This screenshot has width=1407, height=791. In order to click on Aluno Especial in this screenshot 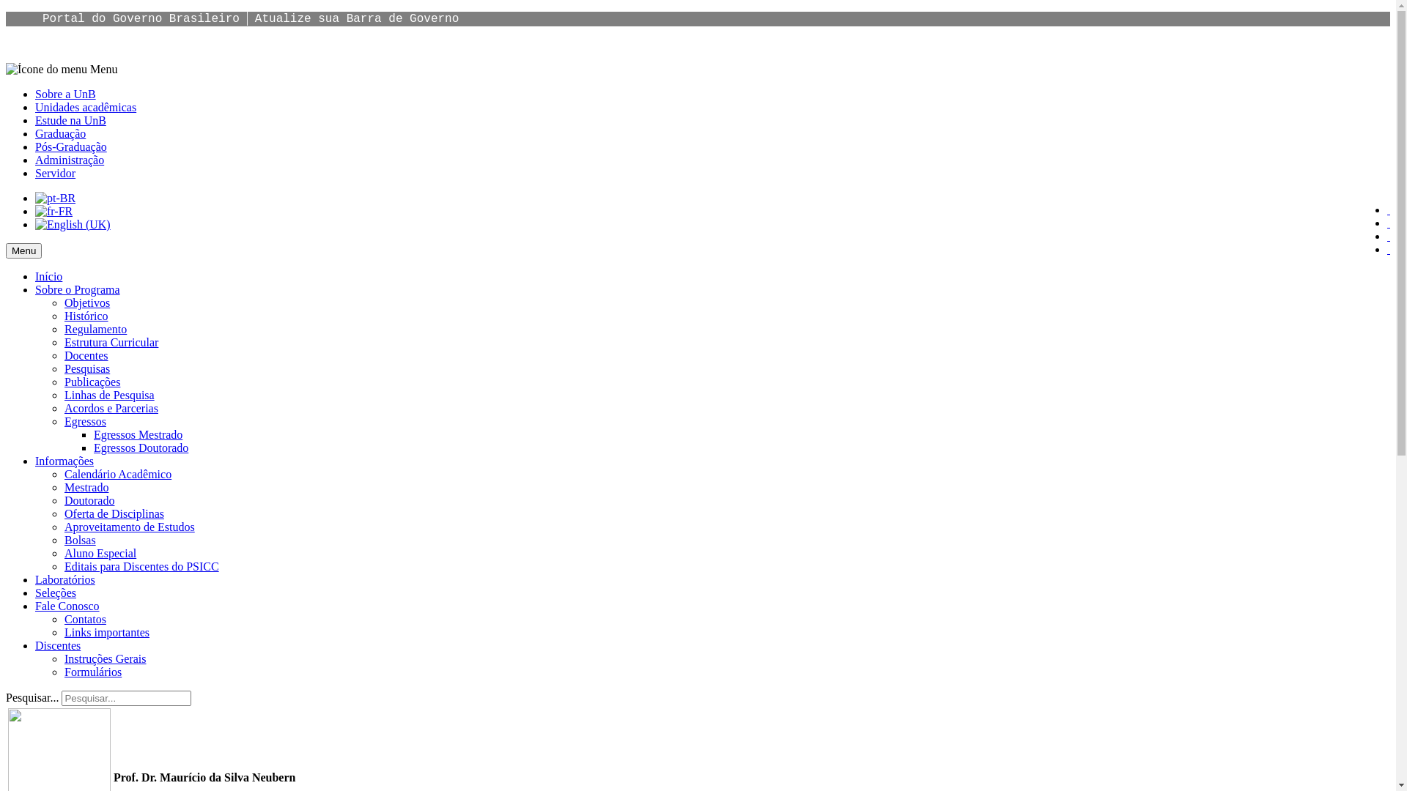, I will do `click(100, 554)`.